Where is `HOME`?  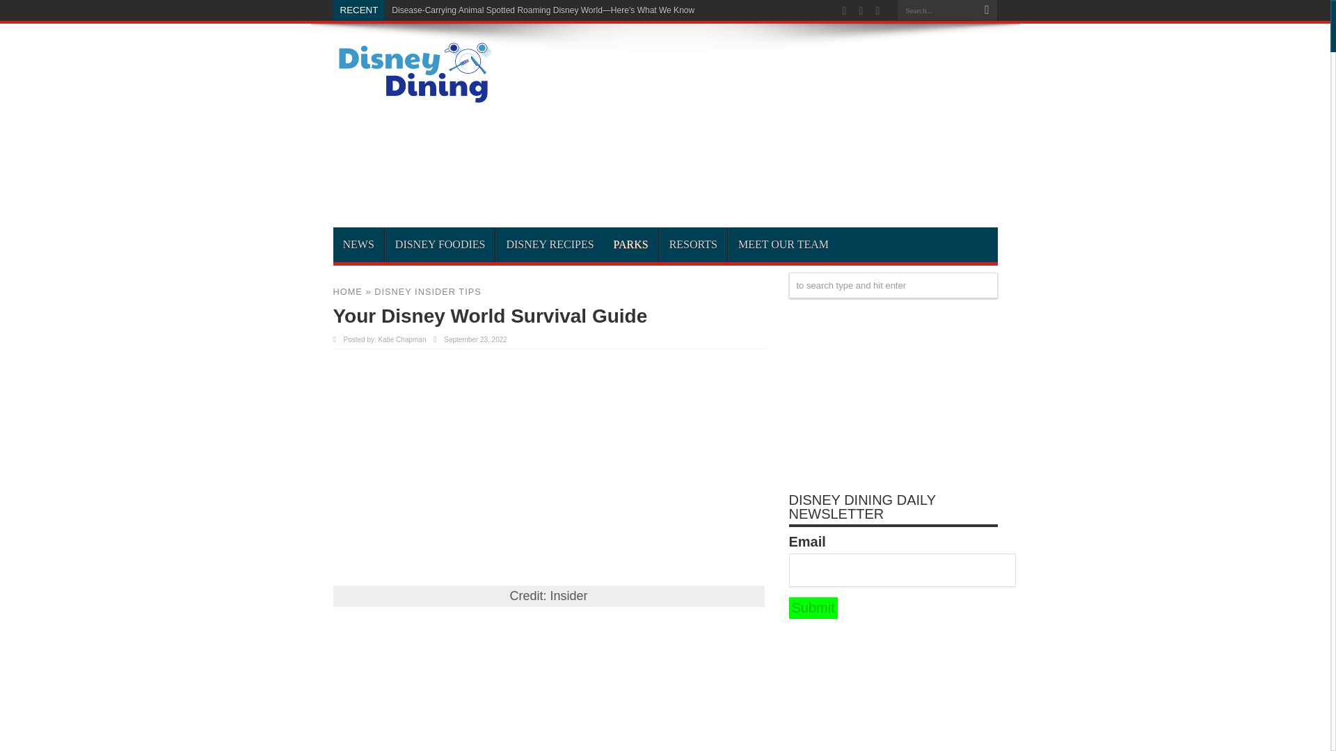 HOME is located at coordinates (347, 291).